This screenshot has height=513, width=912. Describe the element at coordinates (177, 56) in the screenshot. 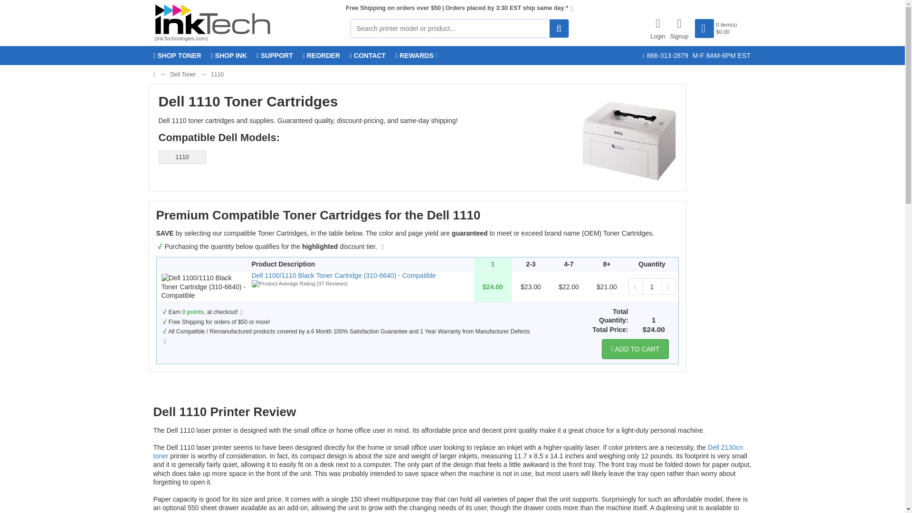

I see `SHOP TONER` at that location.